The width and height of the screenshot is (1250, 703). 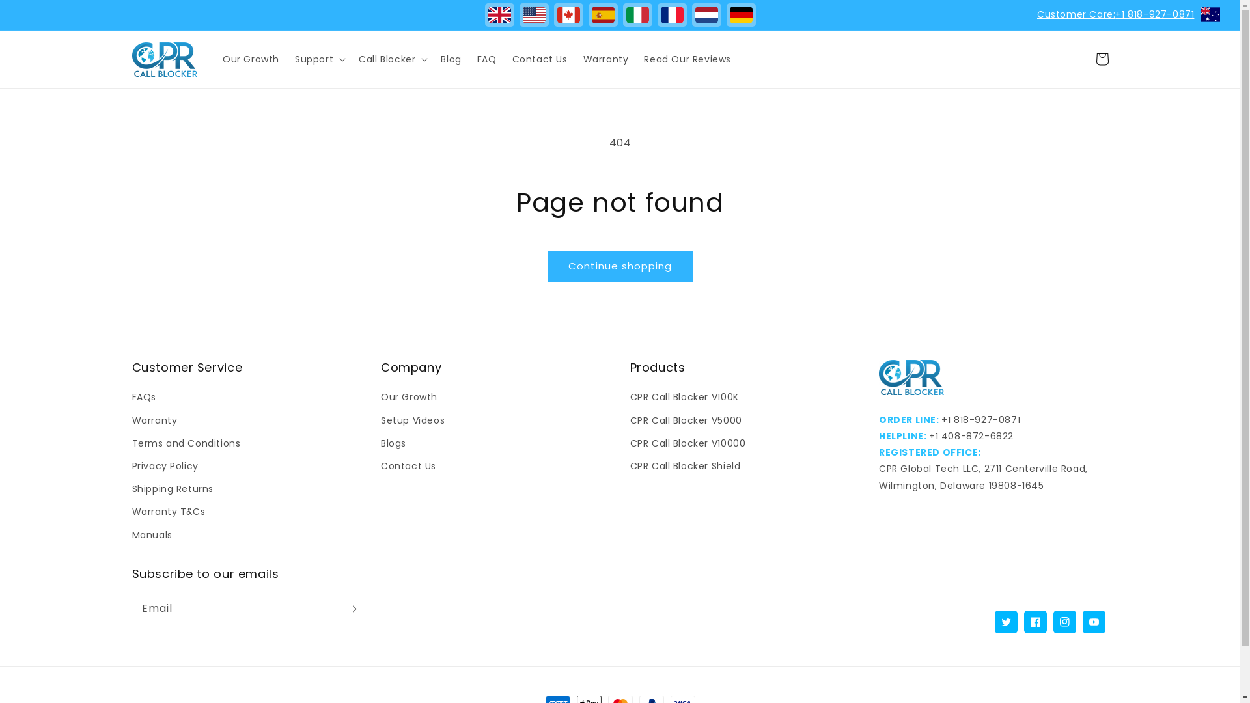 What do you see at coordinates (143, 399) in the screenshot?
I see `FAQs` at bounding box center [143, 399].